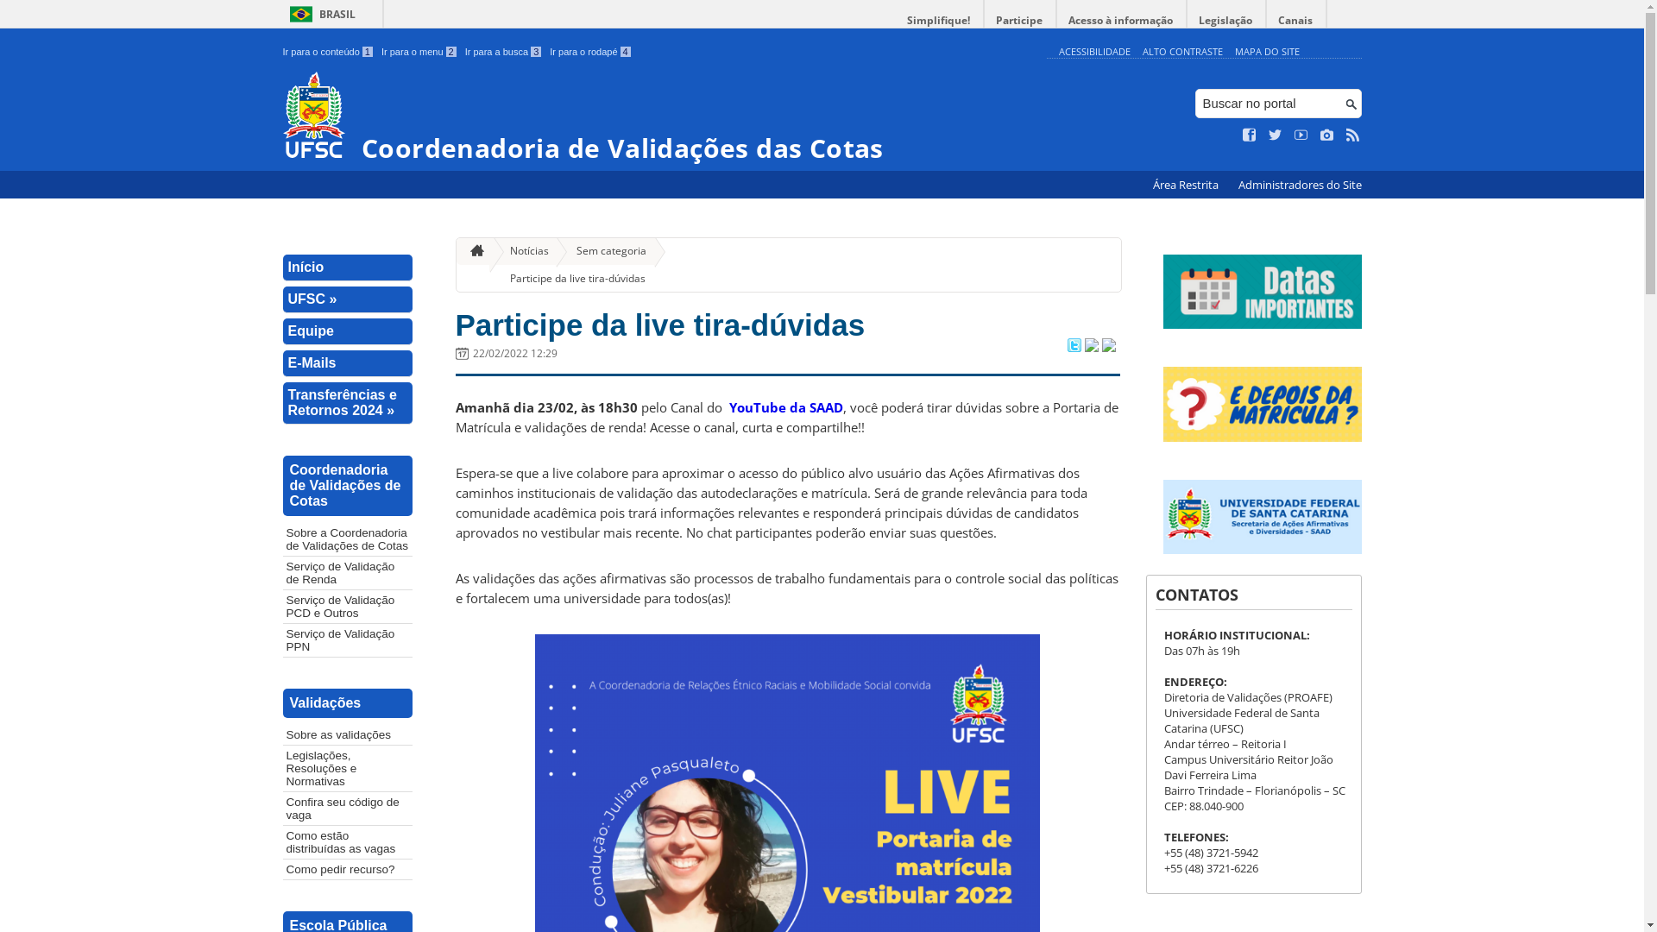 The image size is (1657, 932). What do you see at coordinates (504, 52) in the screenshot?
I see `Ir para a busca 3` at bounding box center [504, 52].